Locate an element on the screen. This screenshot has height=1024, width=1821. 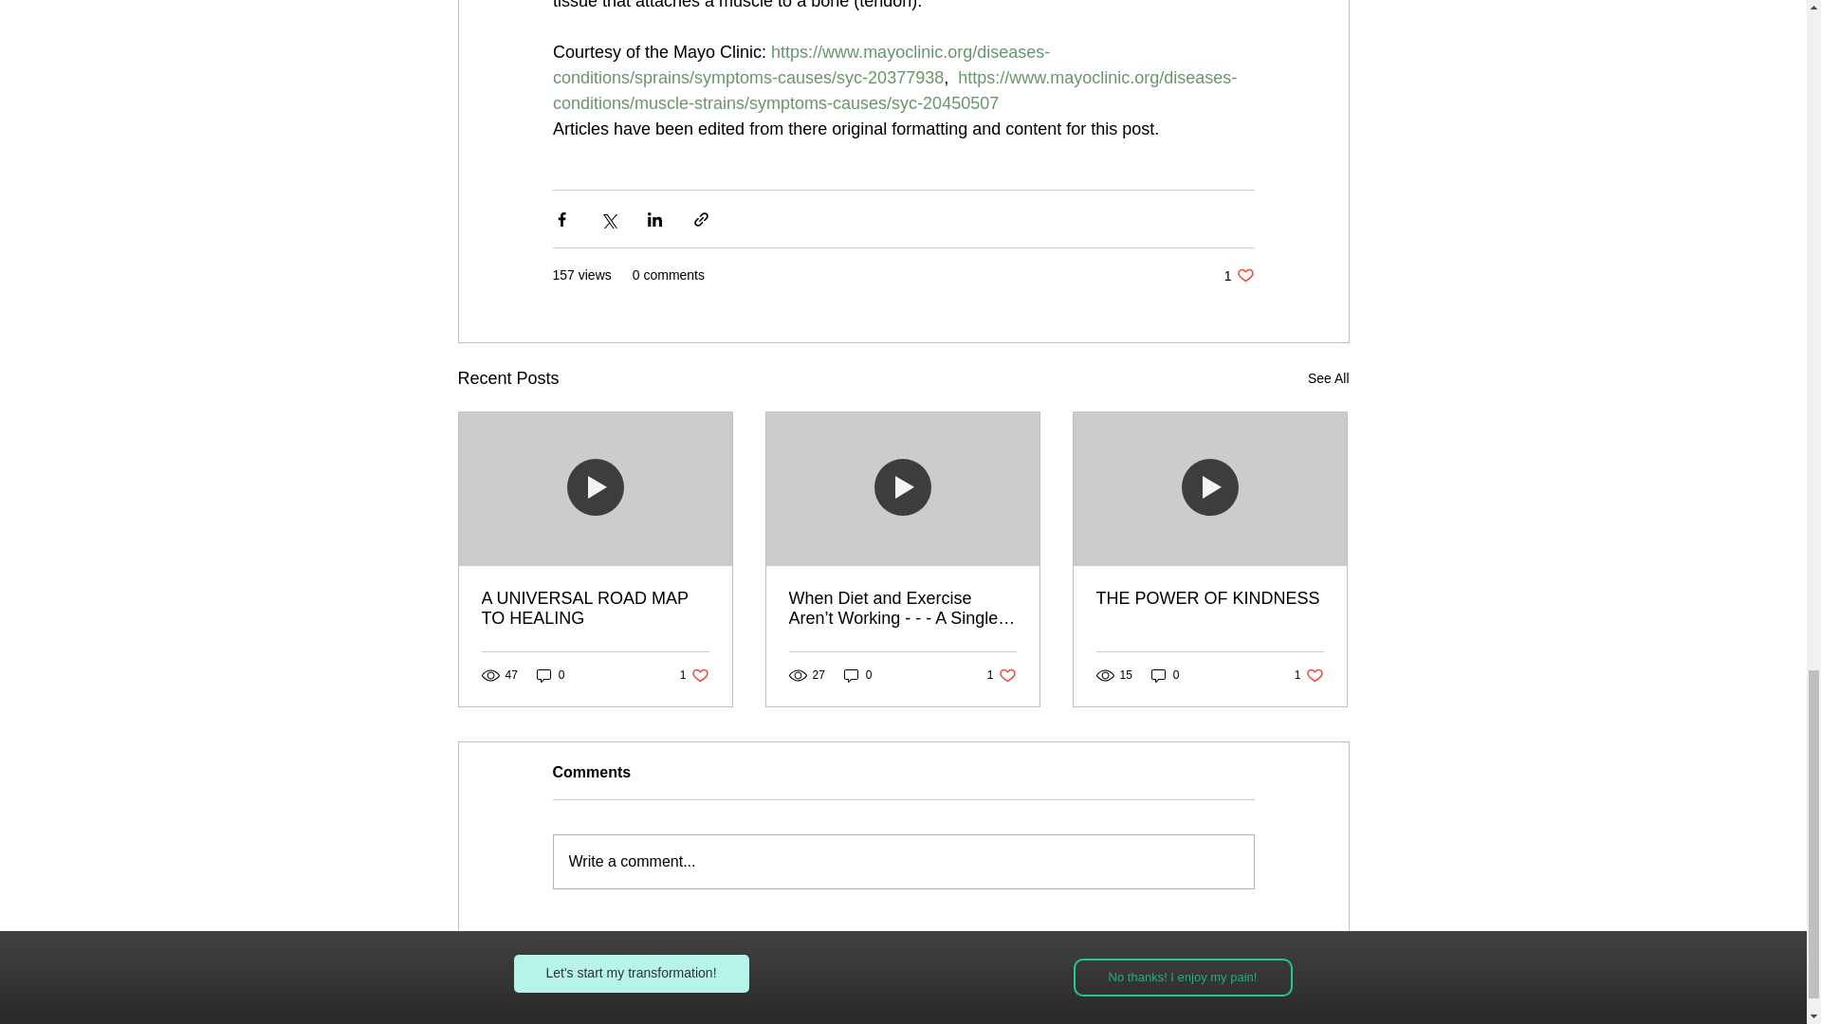
See All is located at coordinates (1239, 275).